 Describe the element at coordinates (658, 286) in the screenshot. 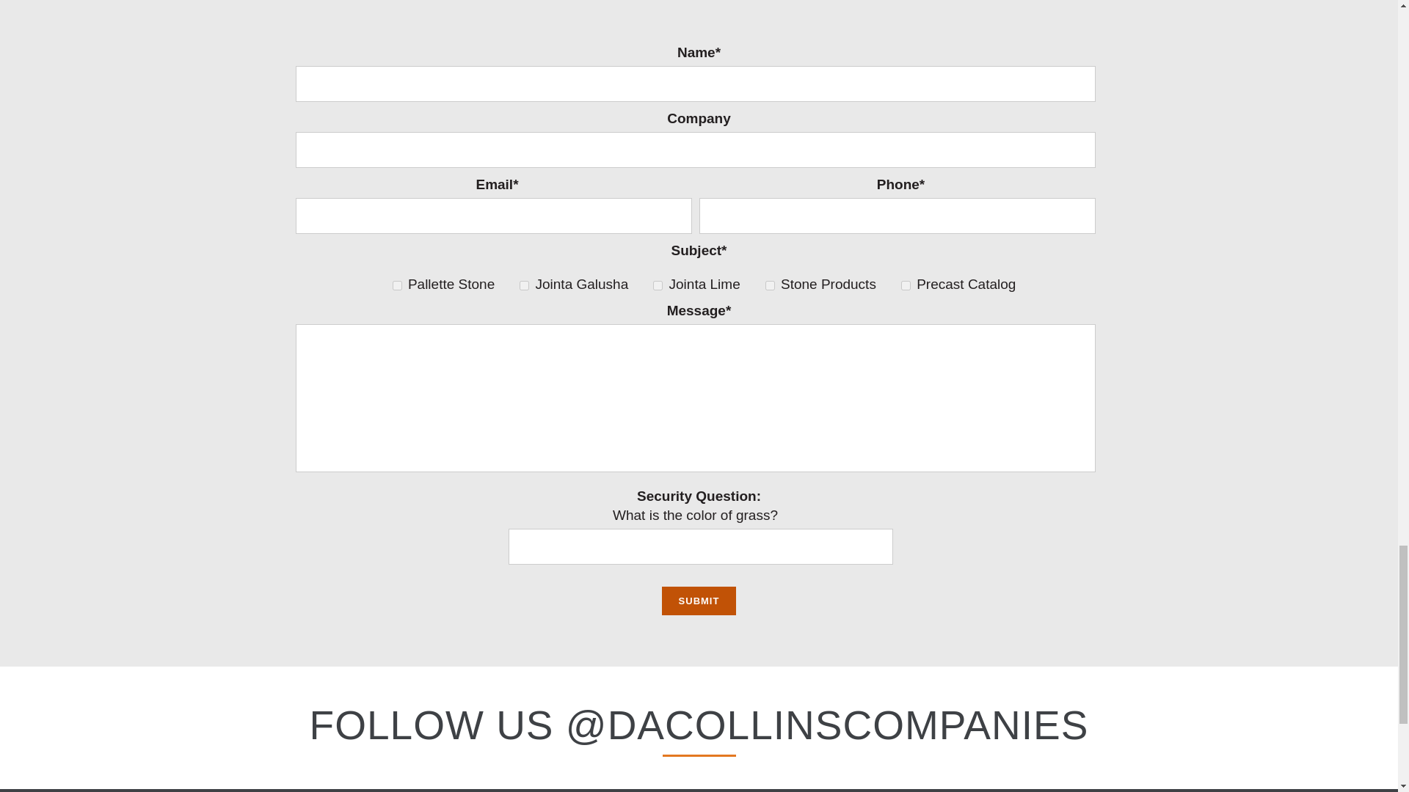

I see `Jointa Lime` at that location.